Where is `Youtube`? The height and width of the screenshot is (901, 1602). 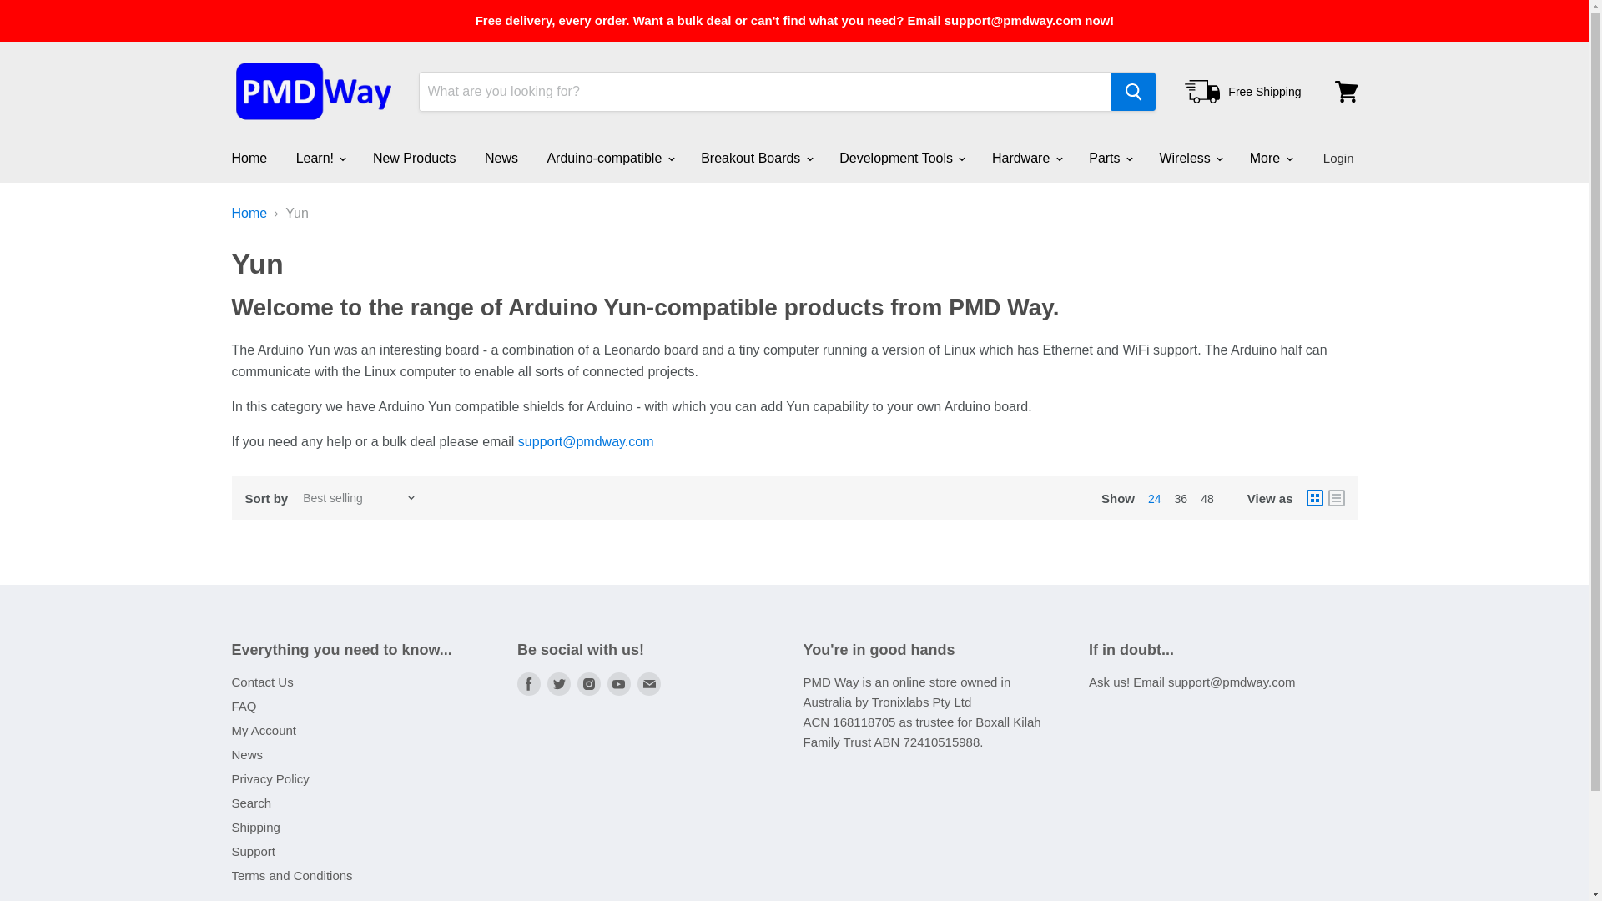 Youtube is located at coordinates (619, 684).